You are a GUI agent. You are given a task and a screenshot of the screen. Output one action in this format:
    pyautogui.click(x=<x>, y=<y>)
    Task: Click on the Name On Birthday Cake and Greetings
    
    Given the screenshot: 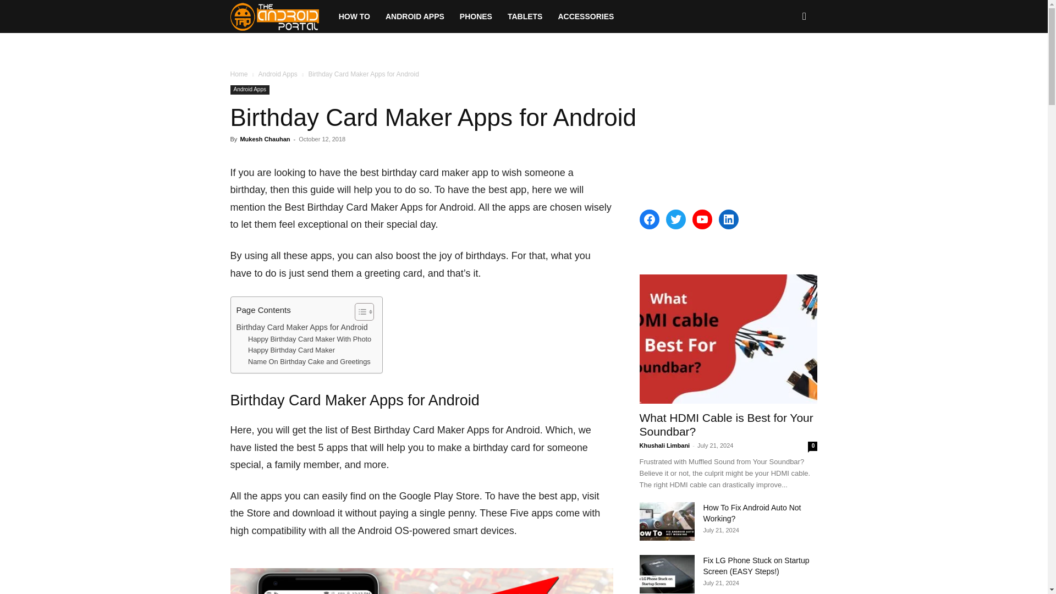 What is the action you would take?
    pyautogui.click(x=309, y=362)
    